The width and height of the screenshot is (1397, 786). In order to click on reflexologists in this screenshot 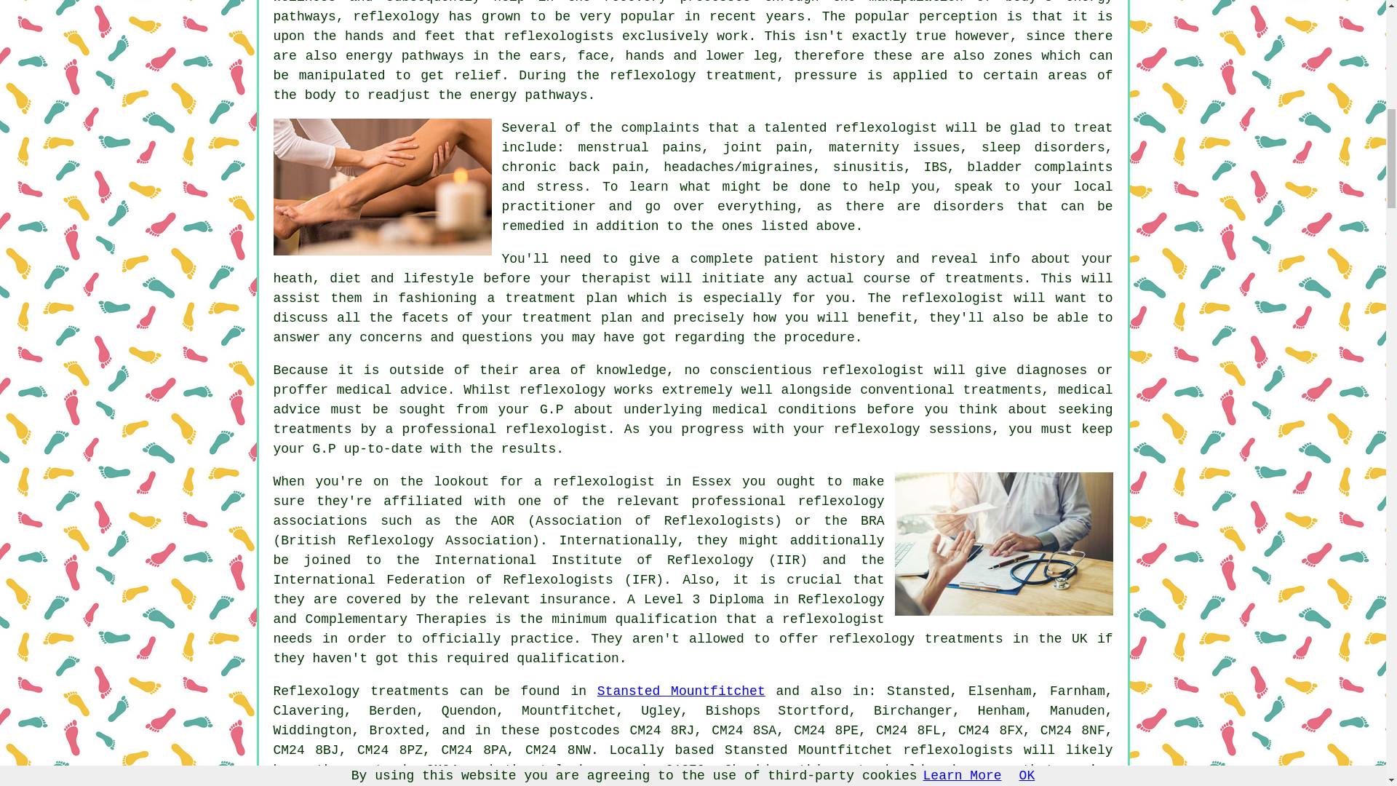, I will do `click(557, 36)`.